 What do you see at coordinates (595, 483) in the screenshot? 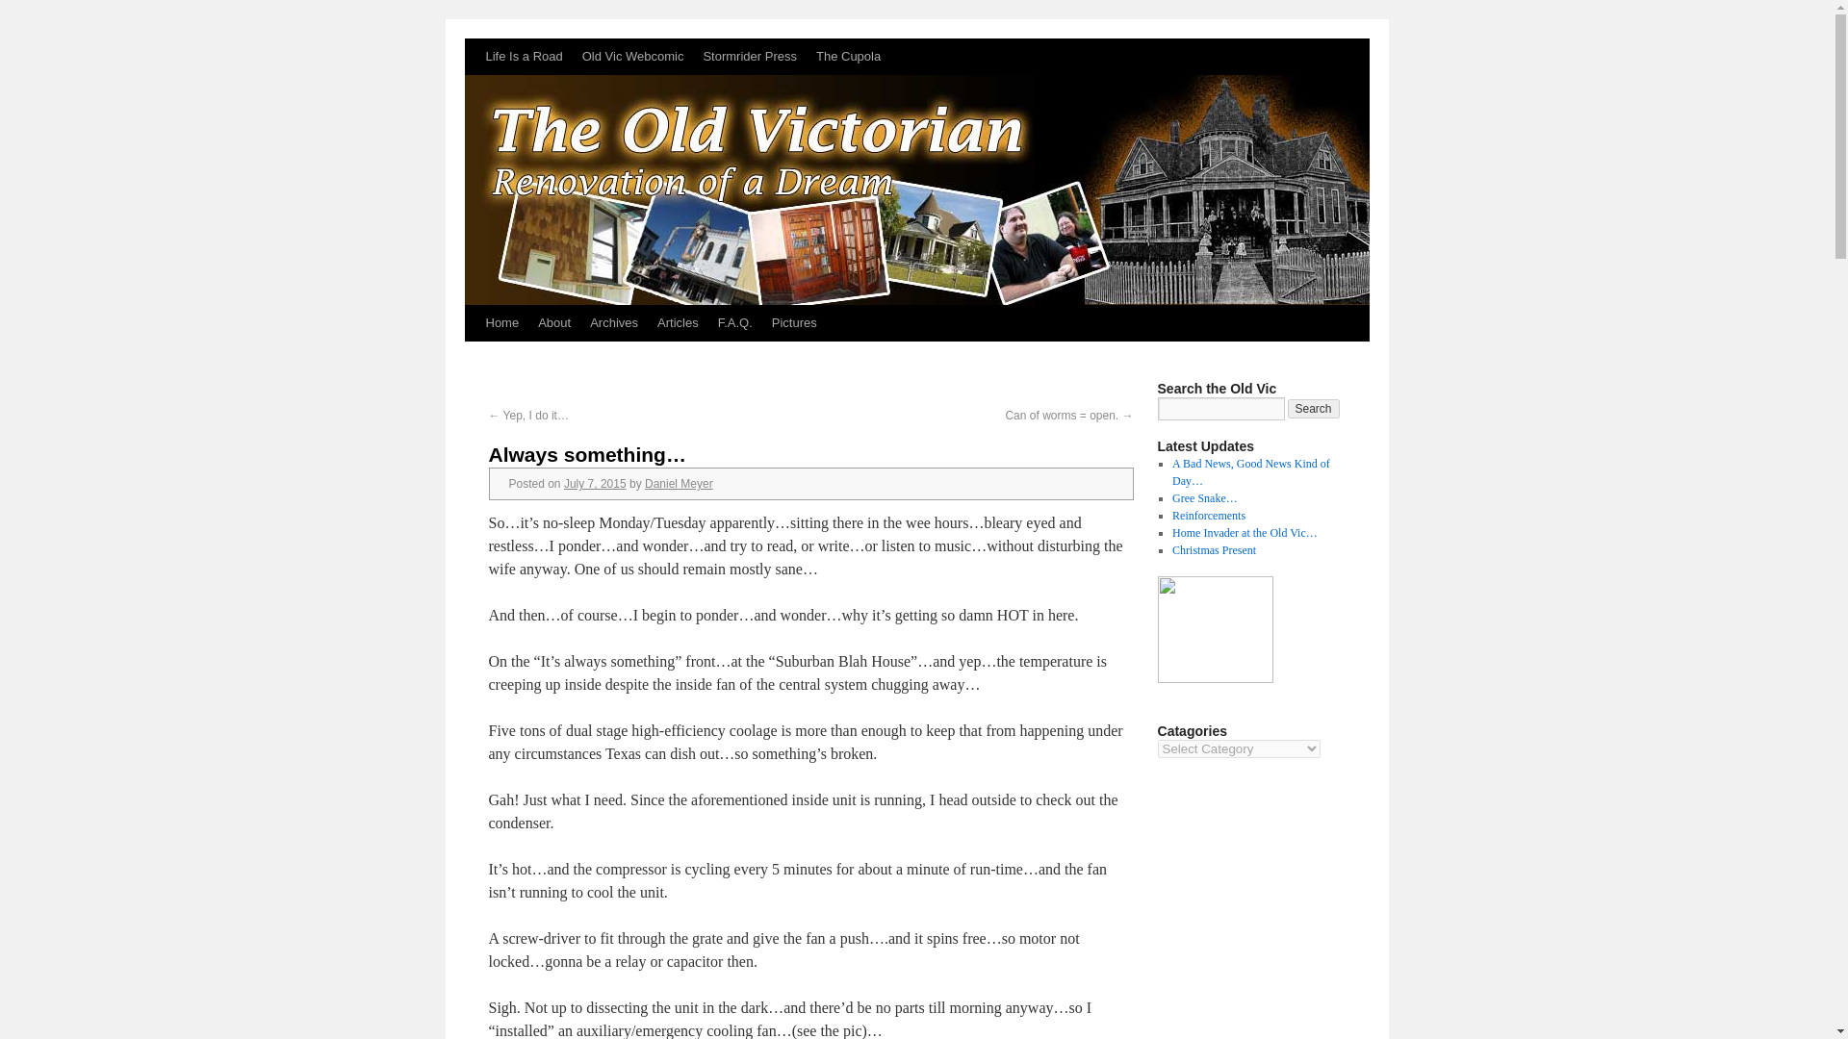
I see `1:11 am` at bounding box center [595, 483].